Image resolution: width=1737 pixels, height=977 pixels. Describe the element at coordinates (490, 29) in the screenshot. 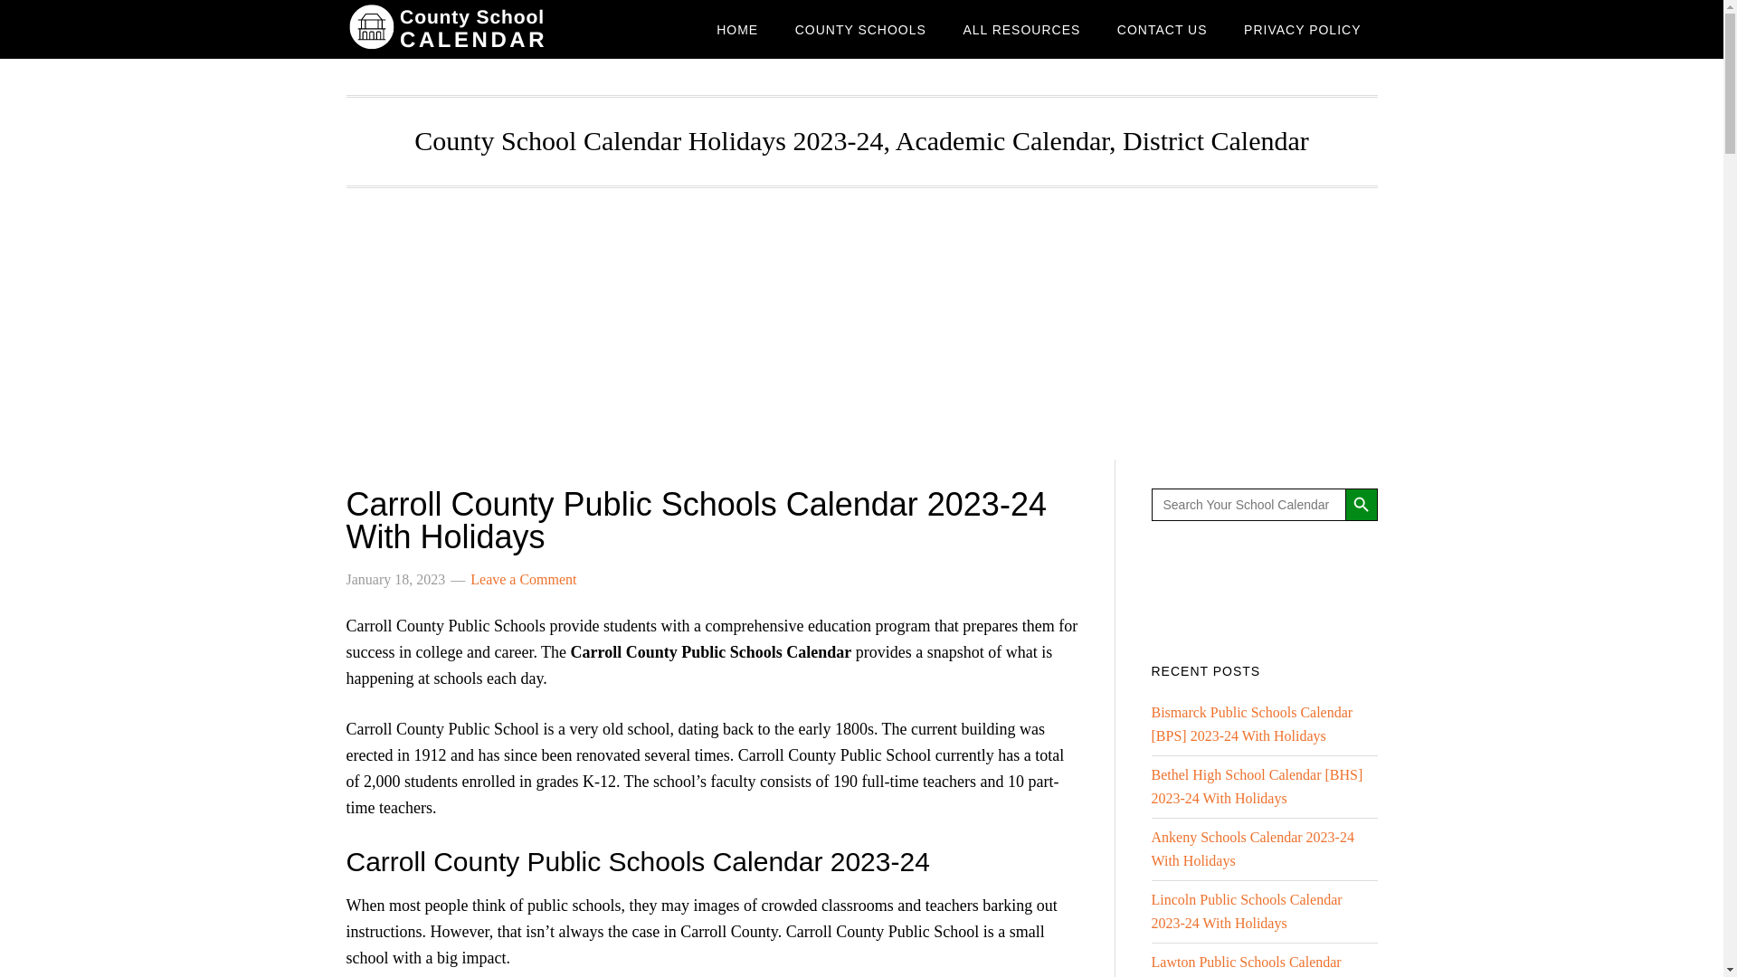

I see `COUNTY SCHOOL CALENDAR 2023-24` at that location.